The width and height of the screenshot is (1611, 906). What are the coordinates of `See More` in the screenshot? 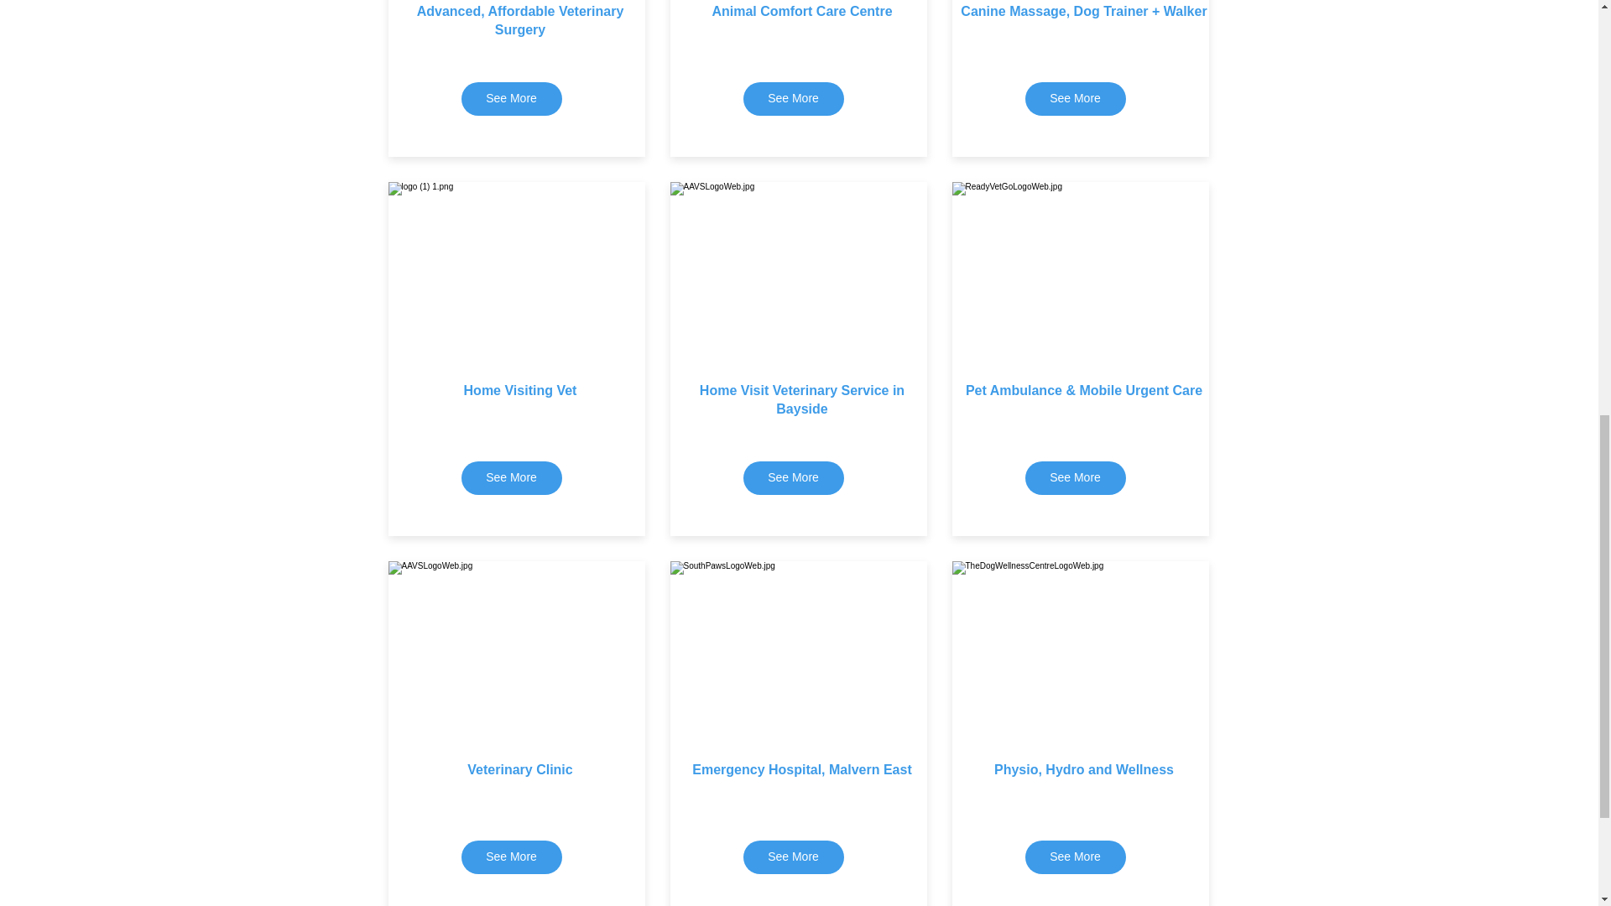 It's located at (794, 477).